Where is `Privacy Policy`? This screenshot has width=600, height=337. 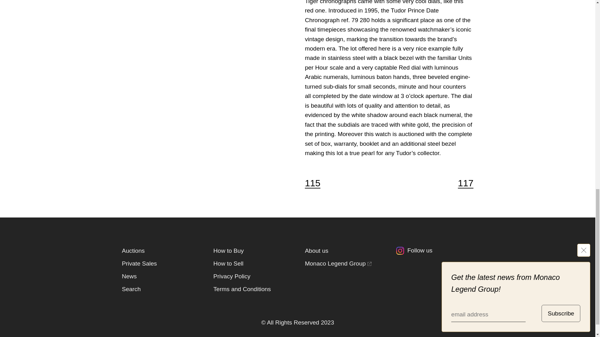
Privacy Policy is located at coordinates (232, 276).